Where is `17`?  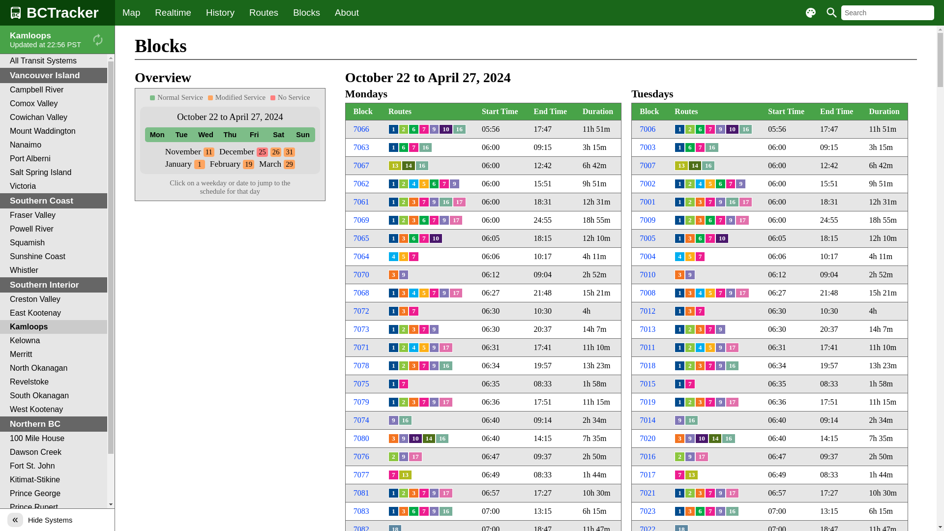
17 is located at coordinates (733, 493).